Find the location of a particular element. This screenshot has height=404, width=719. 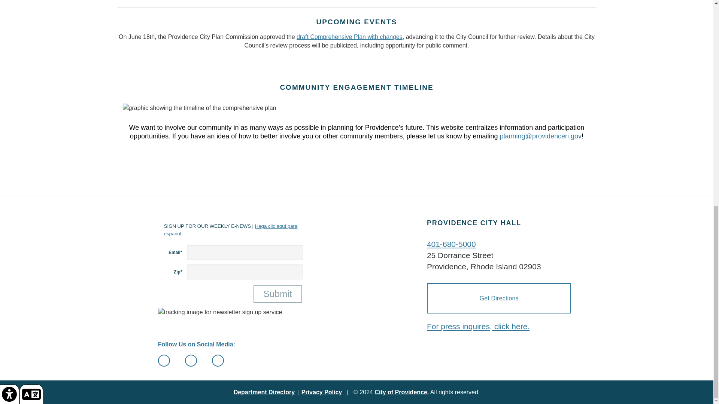

Submit is located at coordinates (278, 294).